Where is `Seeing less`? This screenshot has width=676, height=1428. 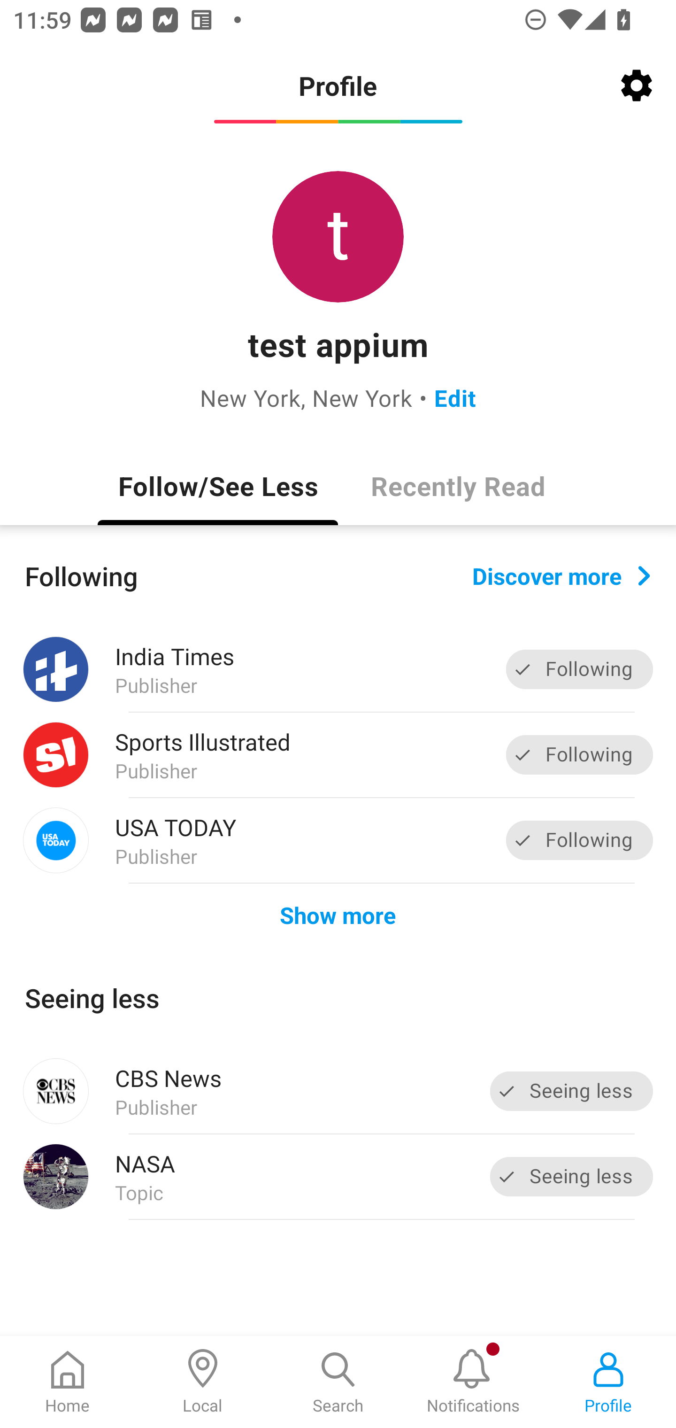
Seeing less is located at coordinates (572, 1091).